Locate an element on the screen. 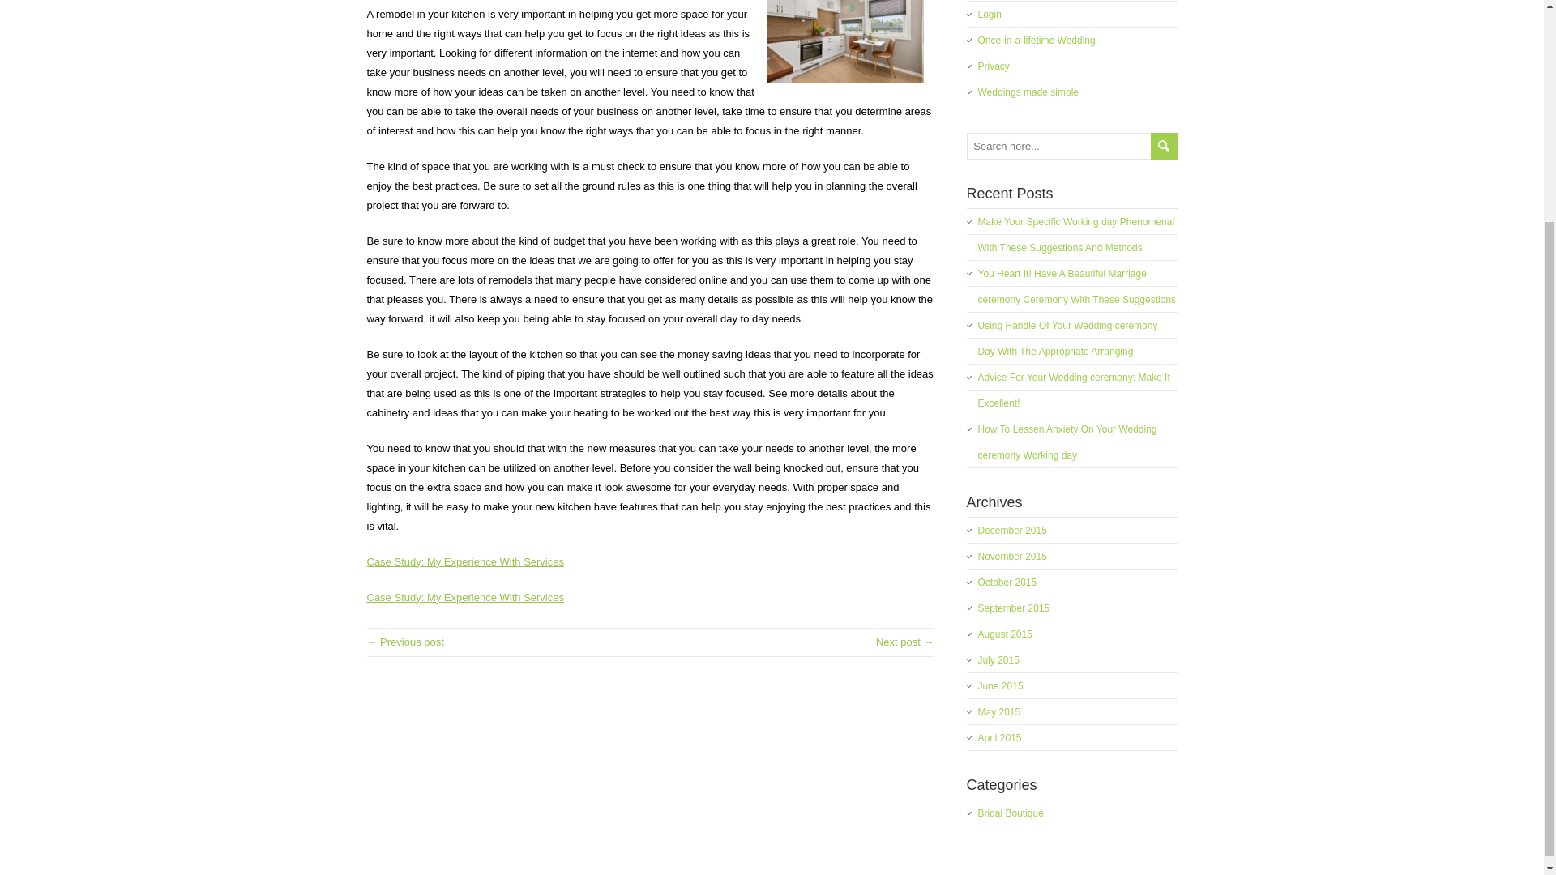 Image resolution: width=1556 pixels, height=875 pixels. Advice For Your Wedding ceremony: Make It Excellent! is located at coordinates (1073, 391).